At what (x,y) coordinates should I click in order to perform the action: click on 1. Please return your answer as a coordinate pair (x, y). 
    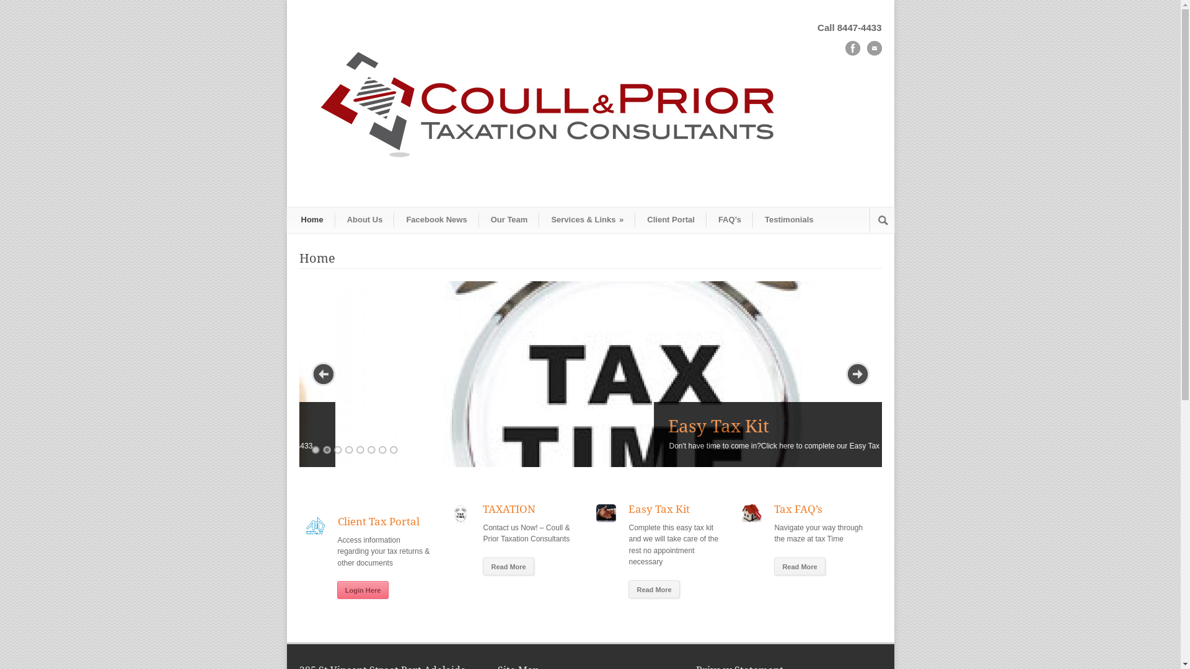
    Looking at the image, I should click on (315, 450).